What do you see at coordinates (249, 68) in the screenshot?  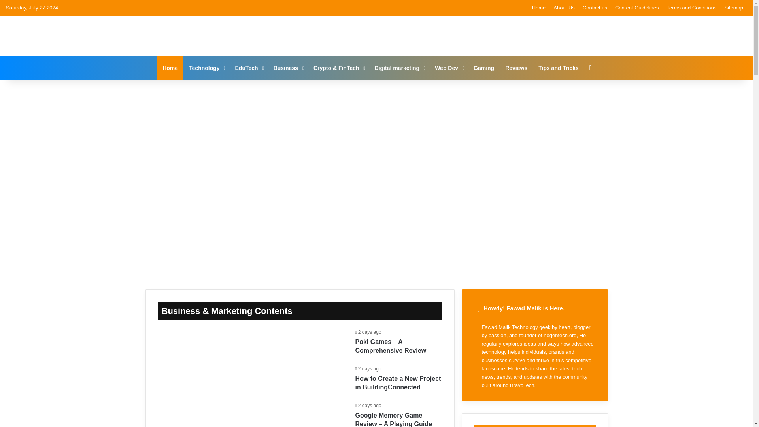 I see `EduTech` at bounding box center [249, 68].